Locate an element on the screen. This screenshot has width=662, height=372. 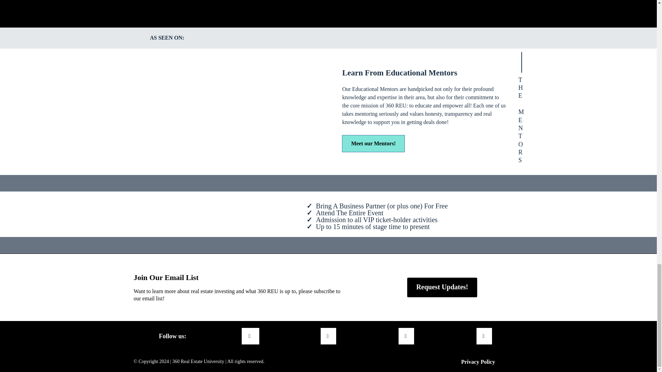
Meet our Mentors! is located at coordinates (373, 143).